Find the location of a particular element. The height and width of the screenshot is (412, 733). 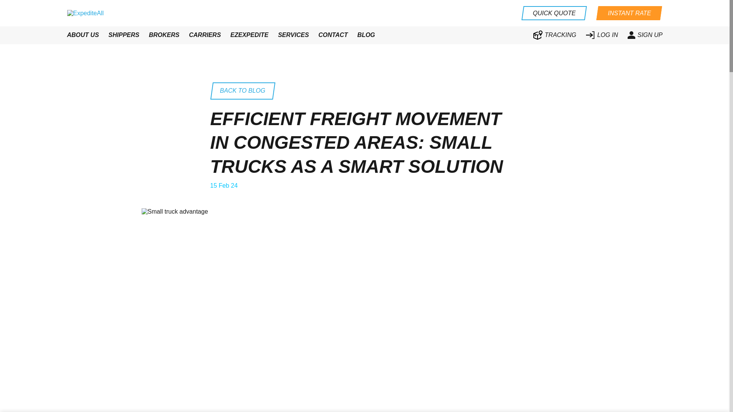

BACK TO BLOG is located at coordinates (242, 91).